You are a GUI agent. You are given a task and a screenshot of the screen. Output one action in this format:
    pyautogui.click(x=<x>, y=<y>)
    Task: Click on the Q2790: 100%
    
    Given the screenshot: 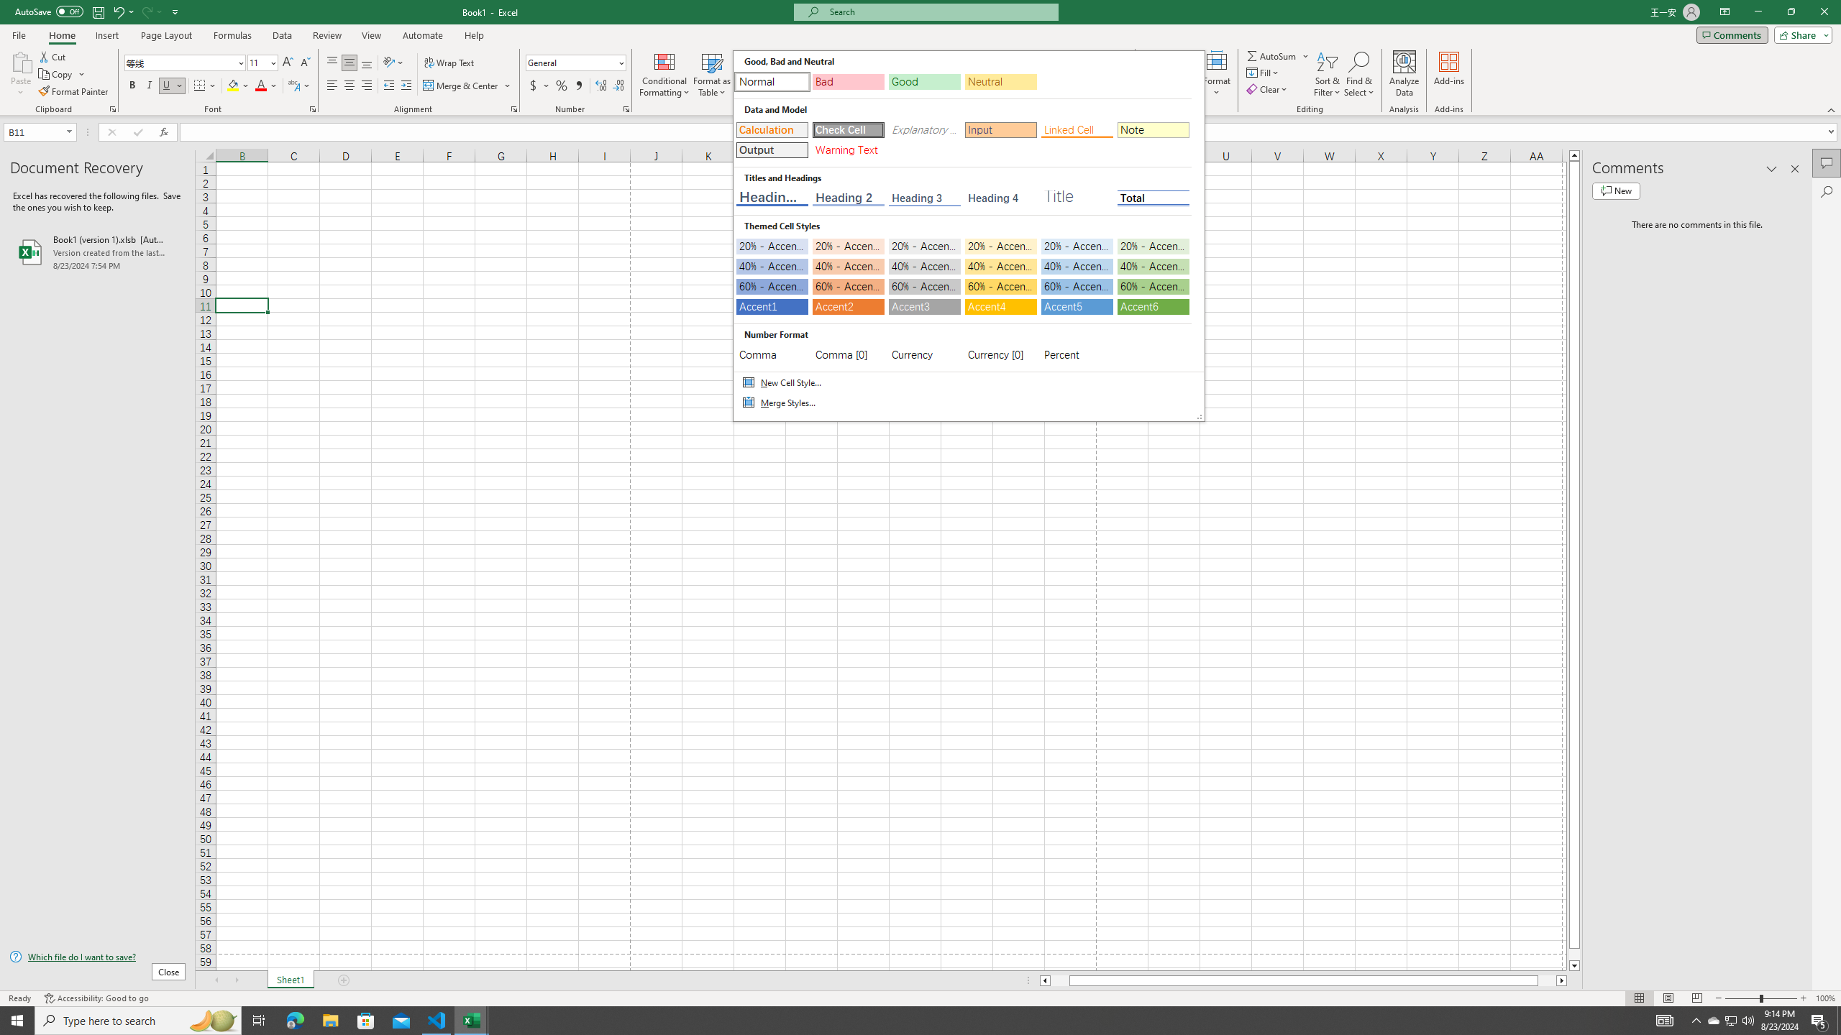 What is the action you would take?
    pyautogui.click(x=1748, y=1021)
    